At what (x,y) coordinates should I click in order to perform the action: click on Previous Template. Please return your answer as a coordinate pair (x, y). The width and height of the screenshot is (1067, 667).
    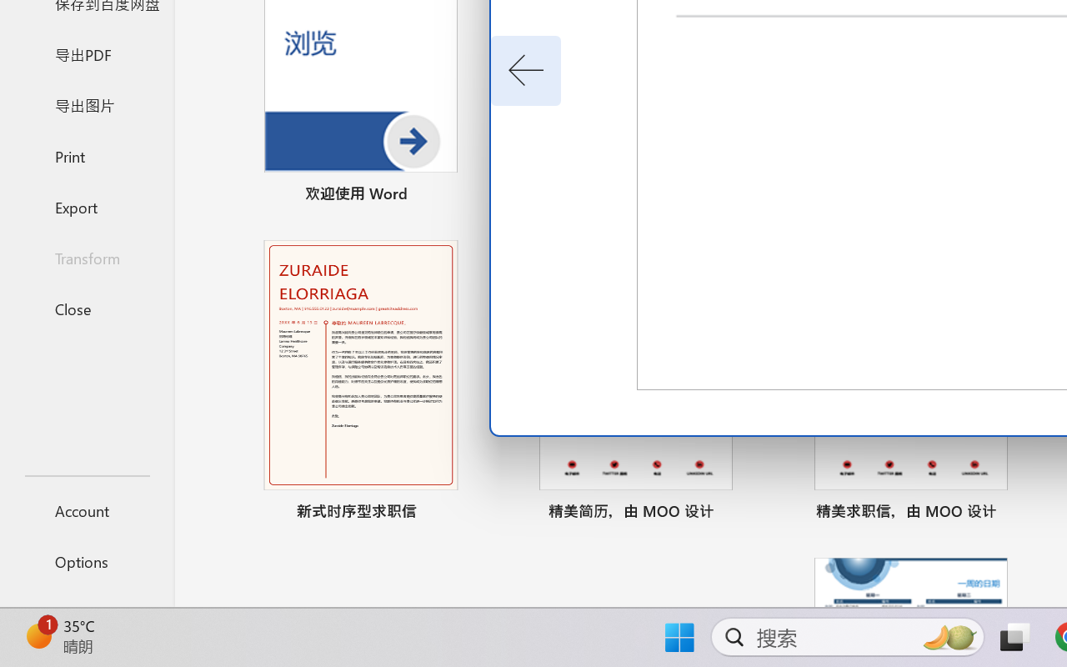
    Looking at the image, I should click on (525, 71).